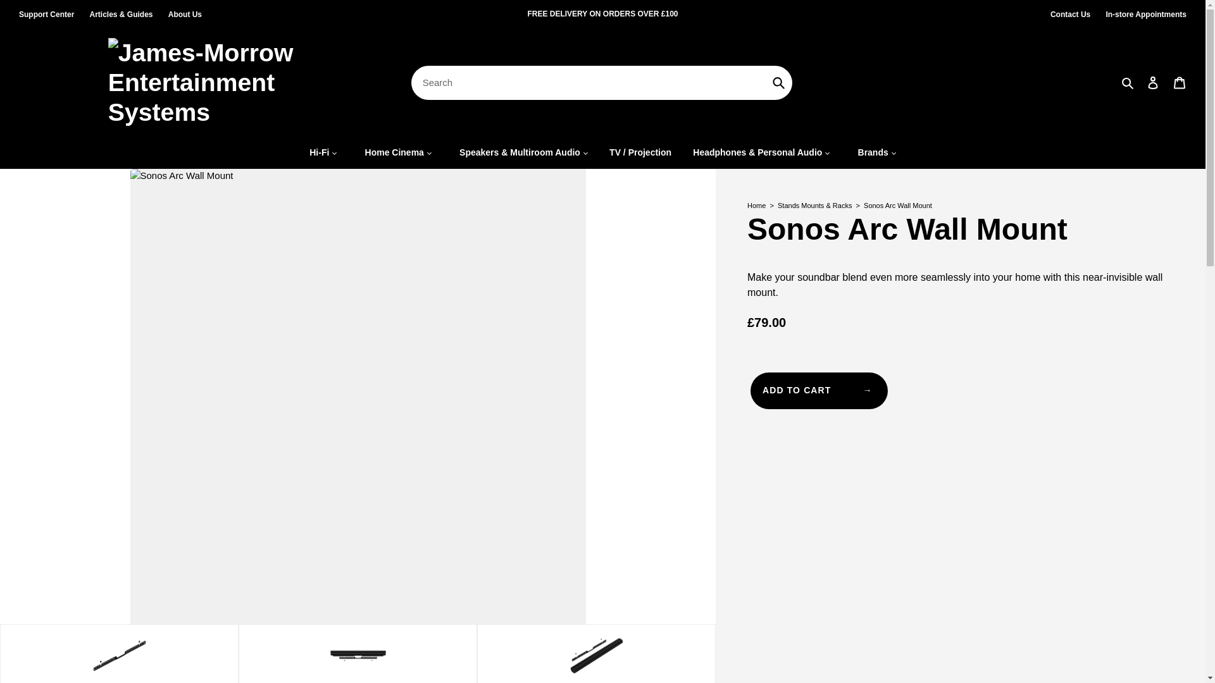  I want to click on Cart, so click(1180, 82).